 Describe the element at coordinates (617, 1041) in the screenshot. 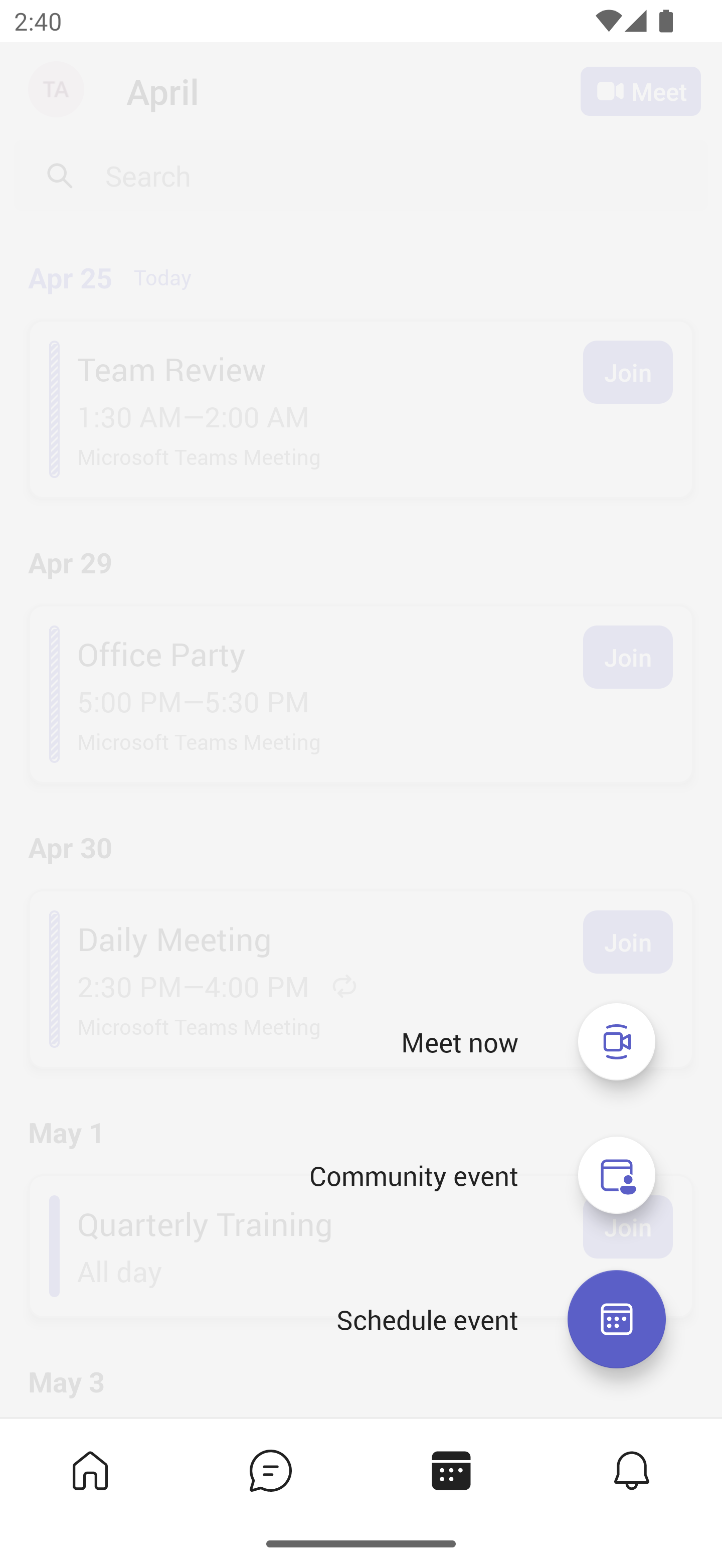

I see `Meet now` at that location.